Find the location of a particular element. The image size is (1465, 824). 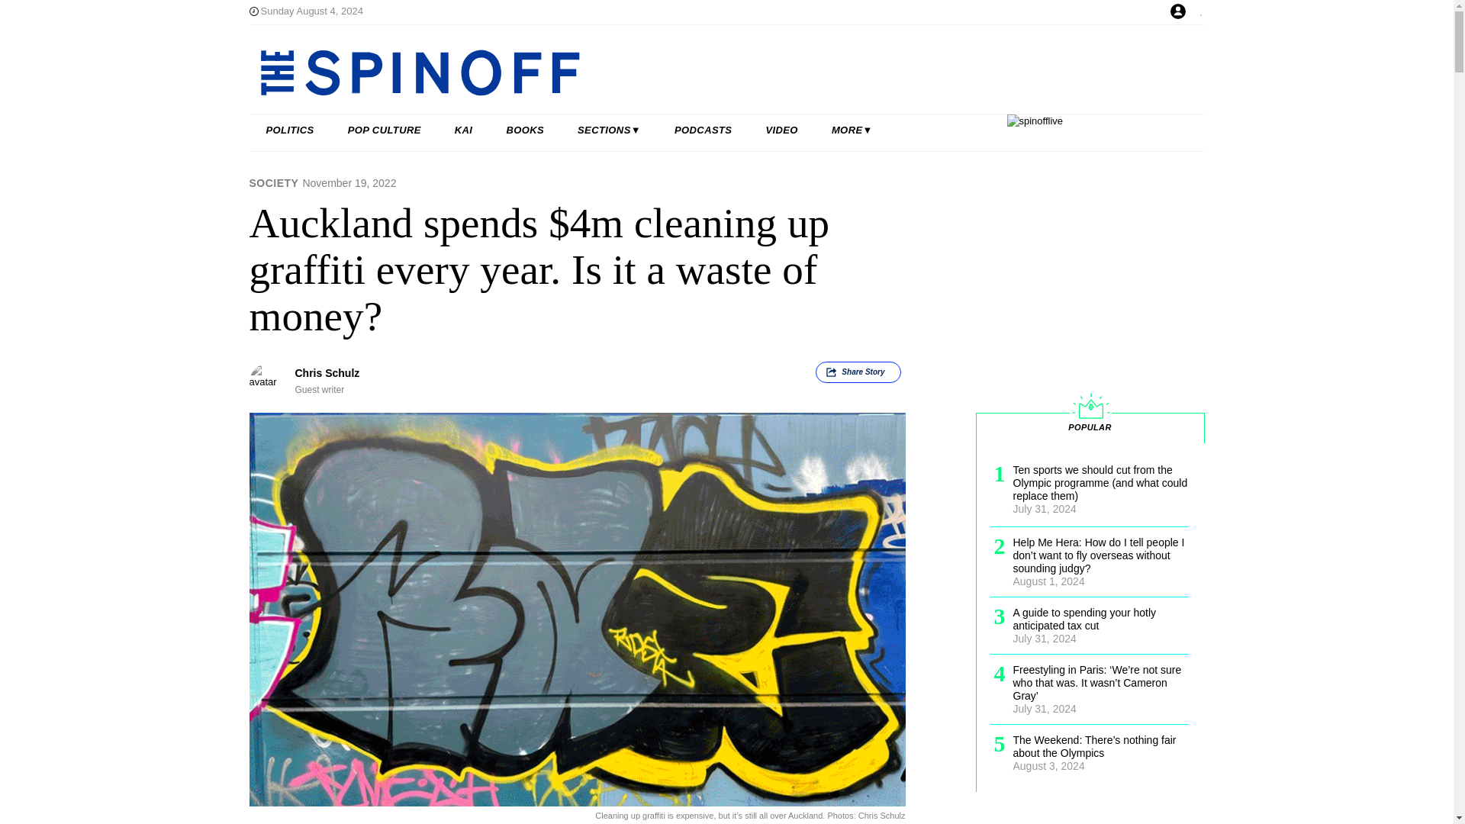

SECTIONS is located at coordinates (609, 130).